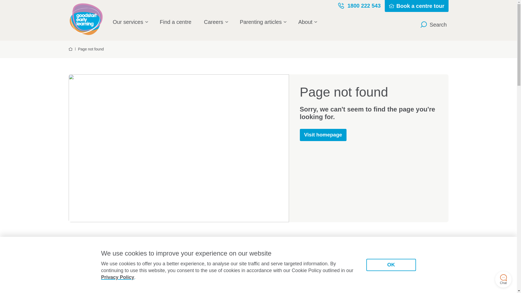  I want to click on Goodstart homepage, so click(87, 18).